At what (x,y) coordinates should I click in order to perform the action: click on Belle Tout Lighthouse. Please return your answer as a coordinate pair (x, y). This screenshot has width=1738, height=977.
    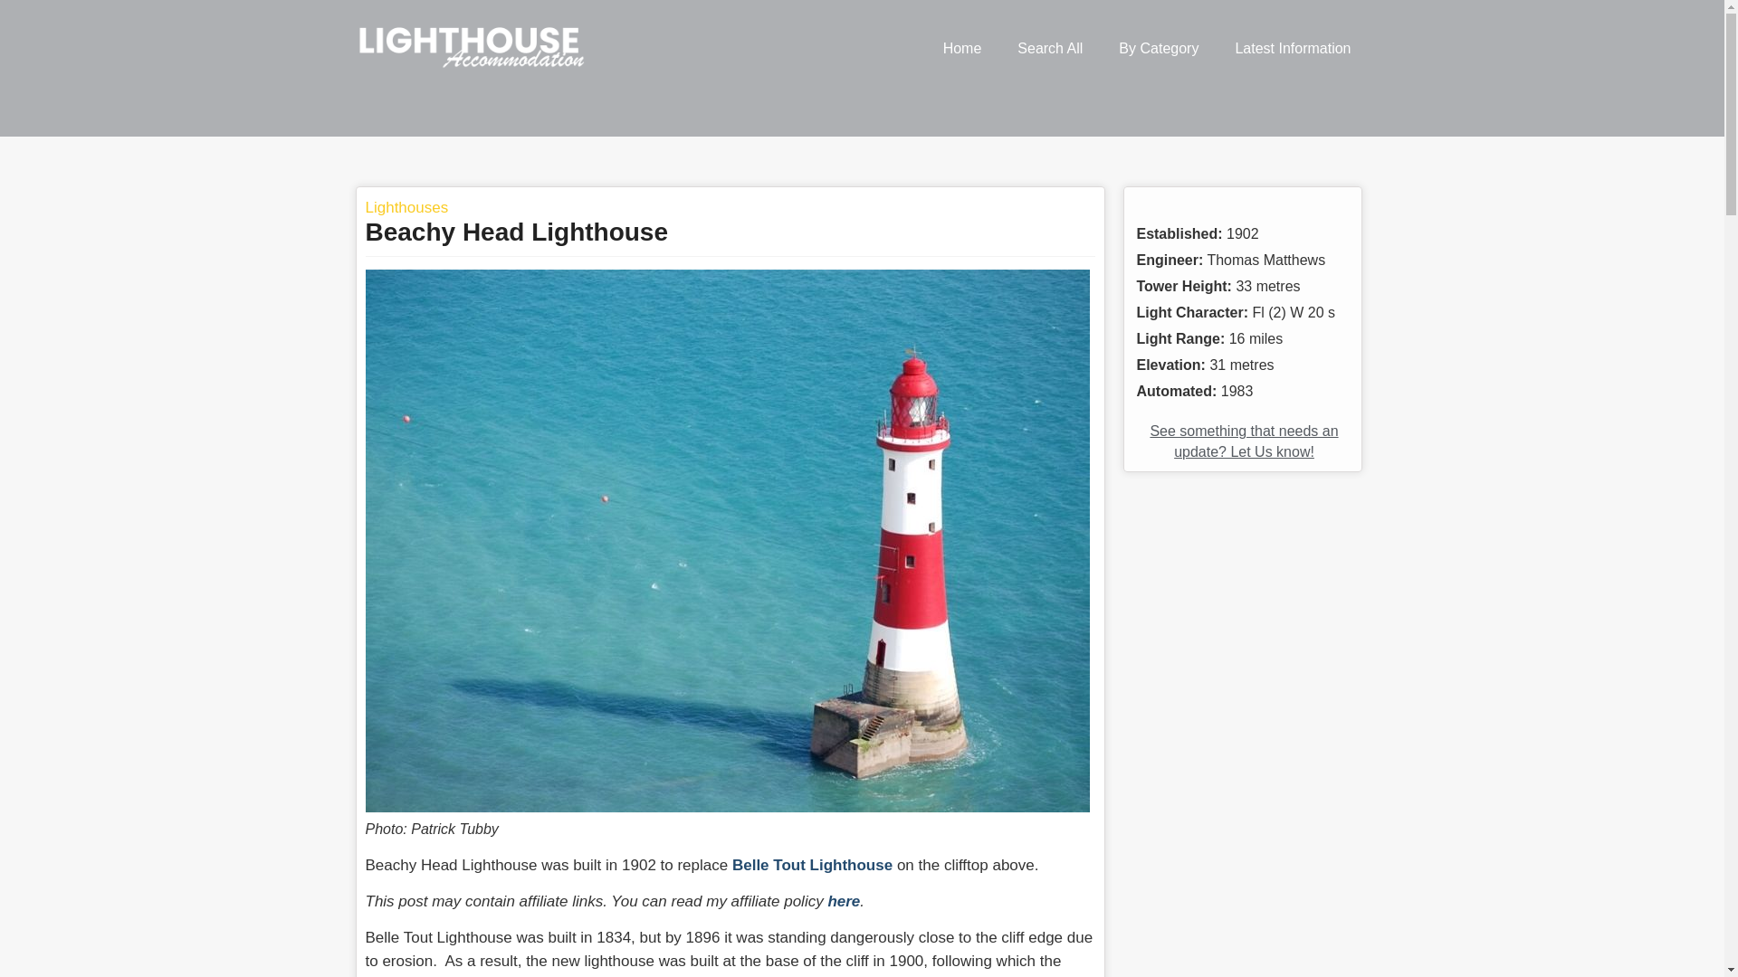
    Looking at the image, I should click on (814, 865).